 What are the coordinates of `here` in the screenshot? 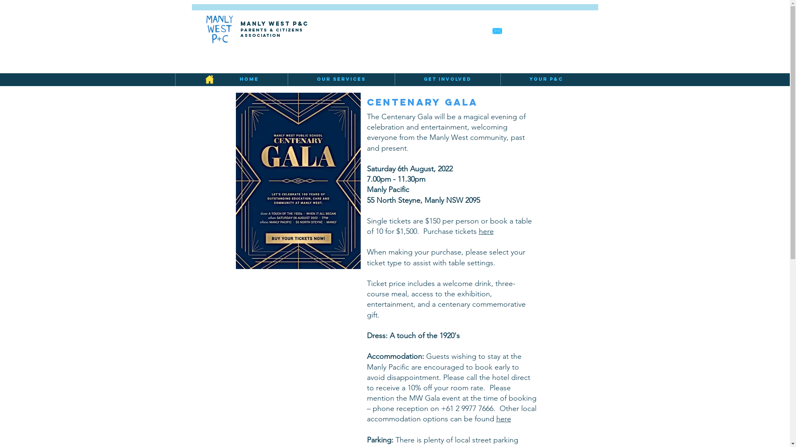 It's located at (486, 231).